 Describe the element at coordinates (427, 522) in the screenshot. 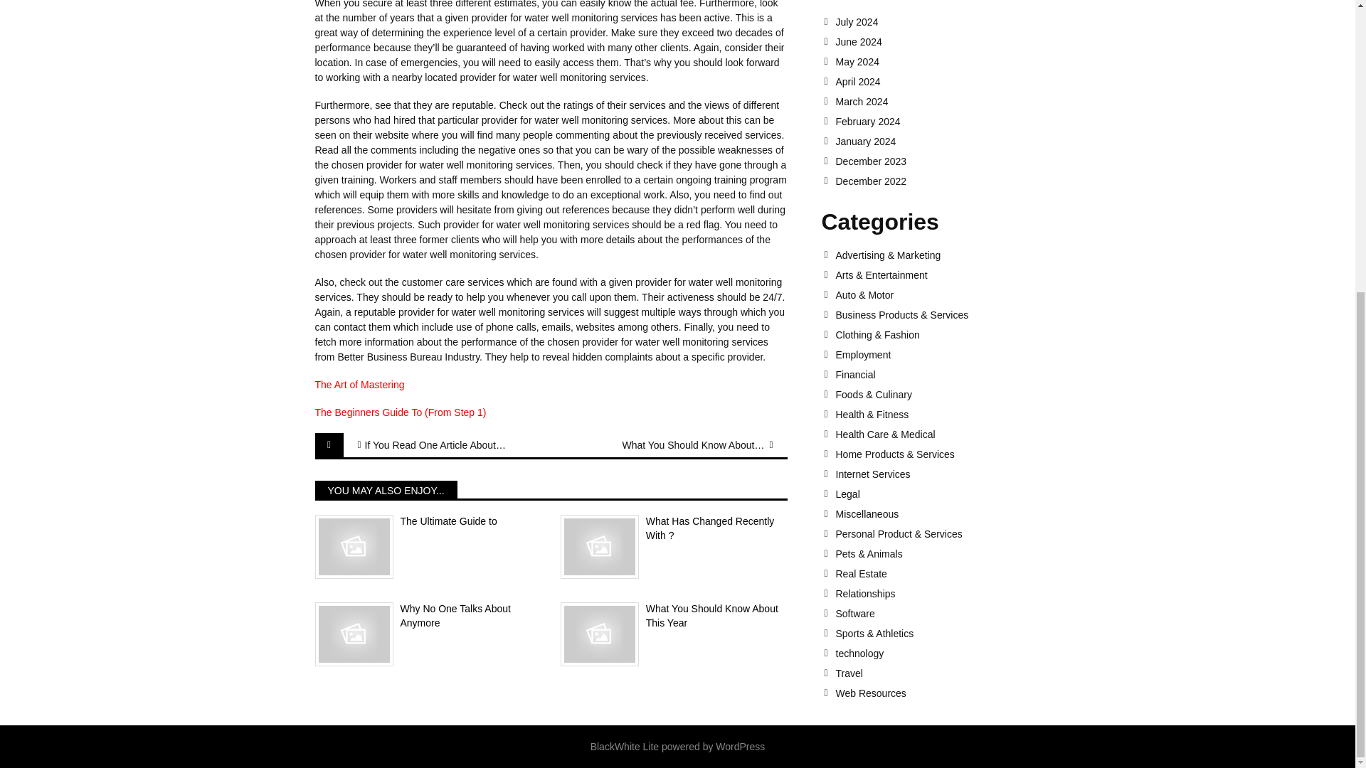

I see `The Ultimate Guide to` at that location.